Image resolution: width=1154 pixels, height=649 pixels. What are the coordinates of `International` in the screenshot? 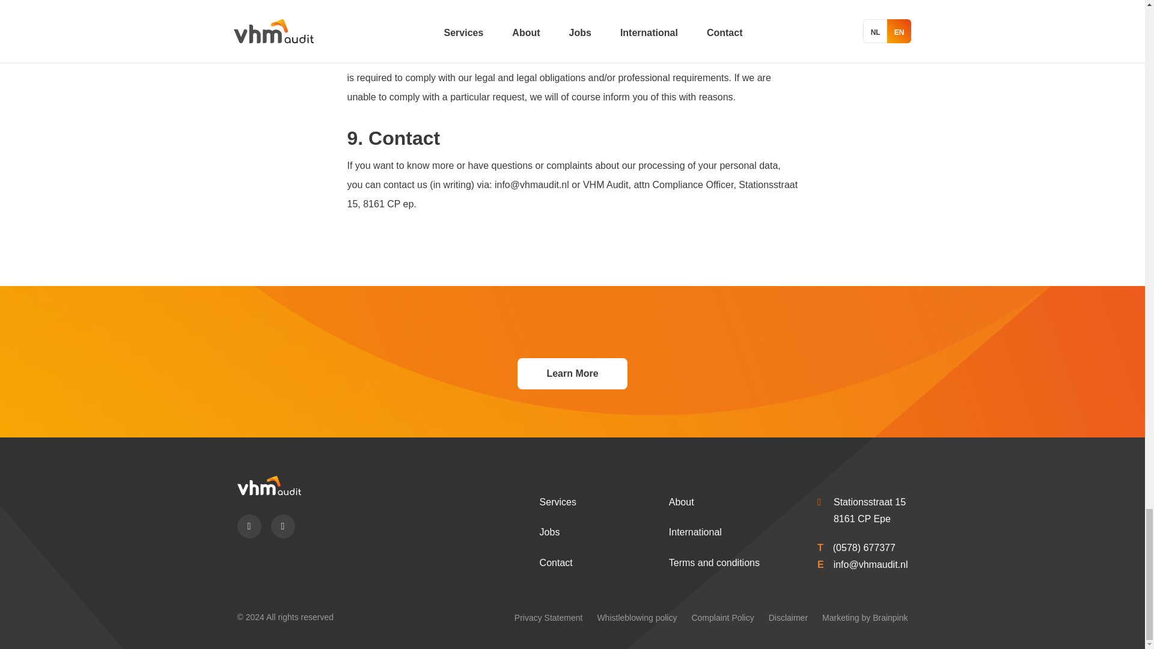 It's located at (695, 532).